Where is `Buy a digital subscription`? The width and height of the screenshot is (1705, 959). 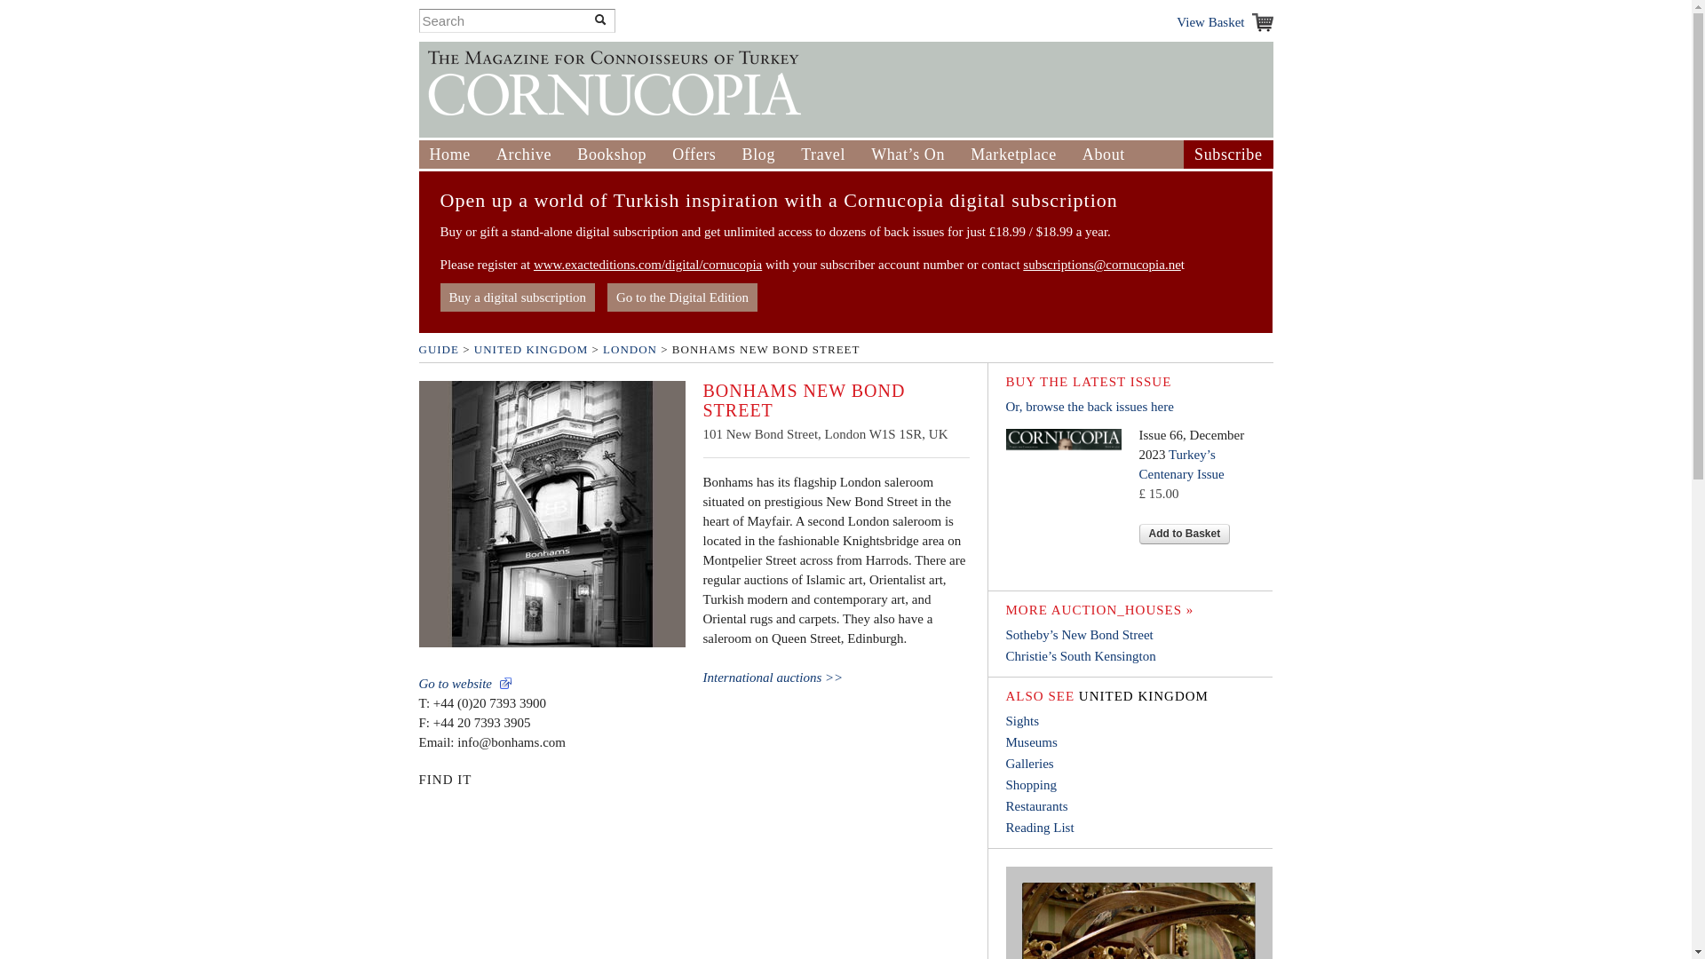
Buy a digital subscription is located at coordinates (517, 297).